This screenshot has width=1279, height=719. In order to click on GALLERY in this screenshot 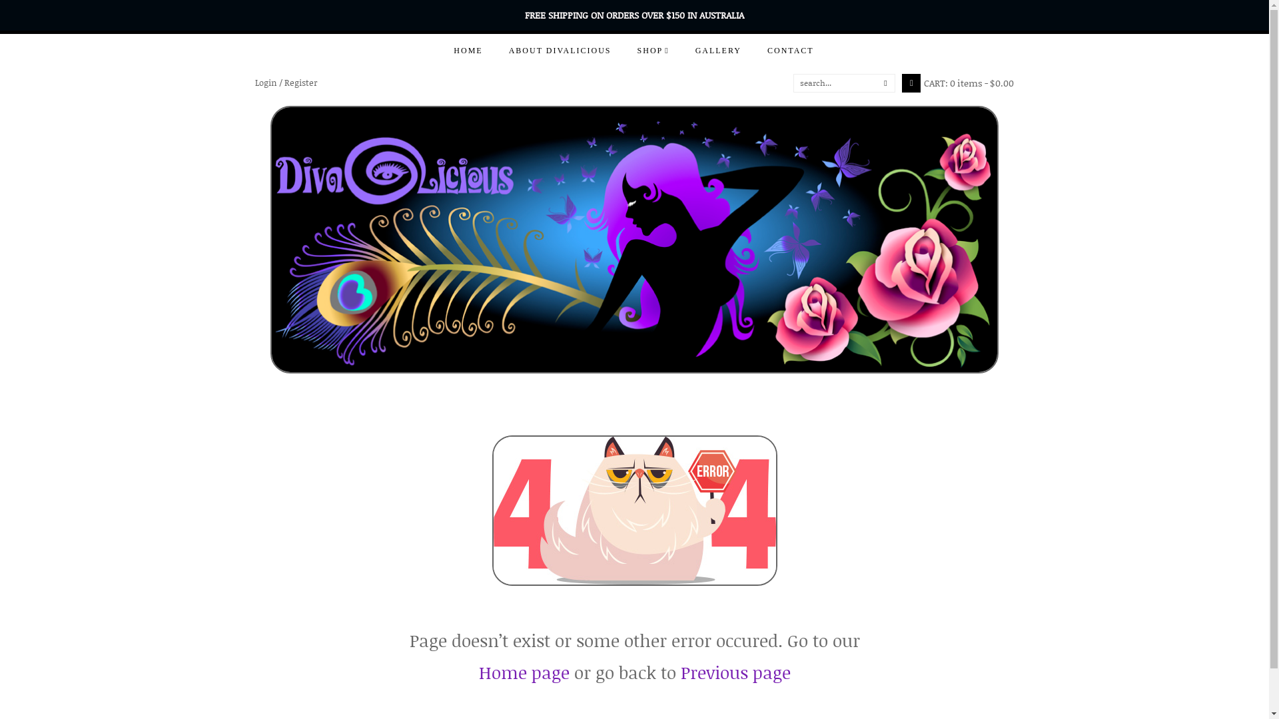, I will do `click(718, 51)`.